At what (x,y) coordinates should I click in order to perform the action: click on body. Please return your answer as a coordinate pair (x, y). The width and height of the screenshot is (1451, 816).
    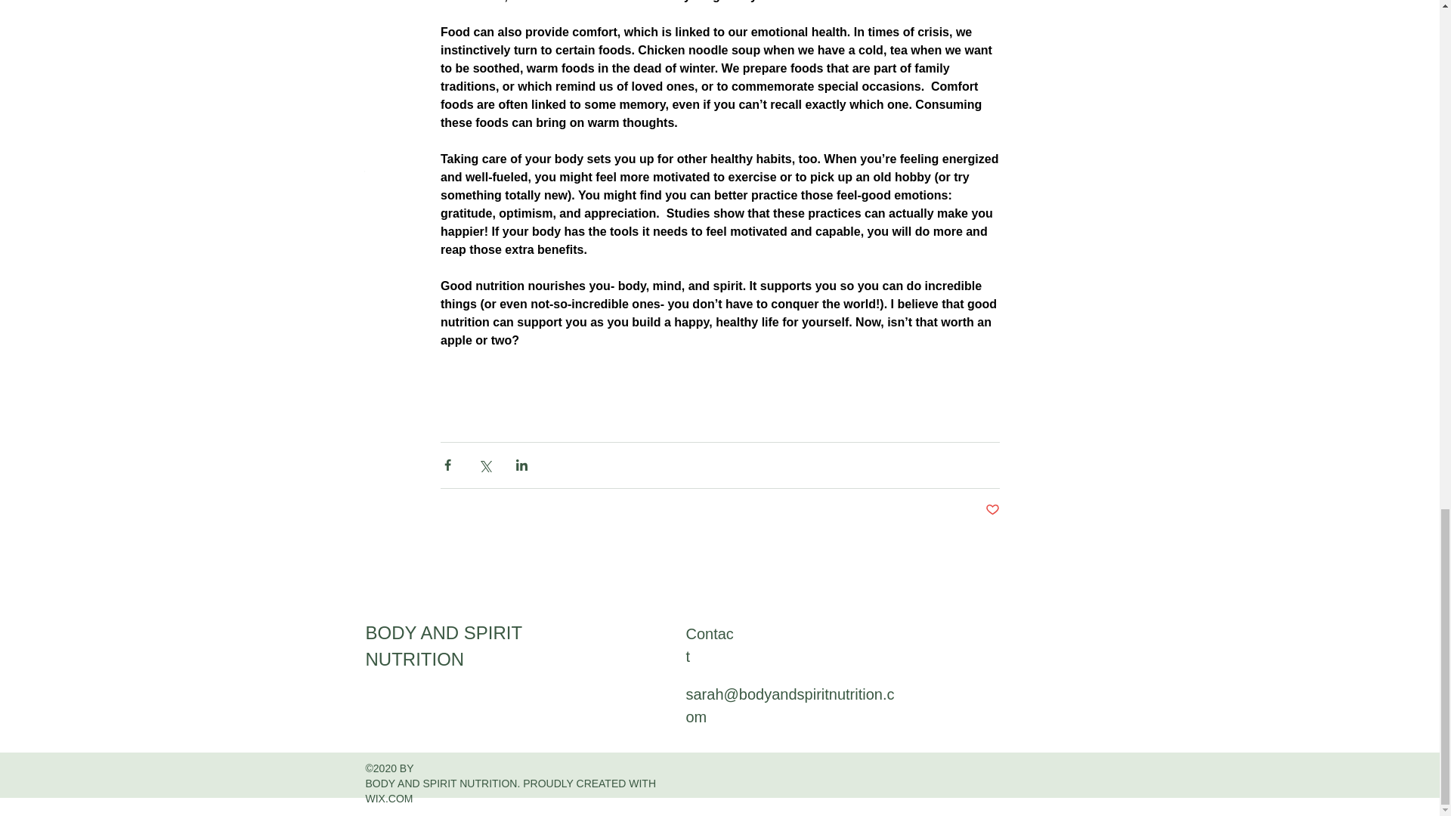
    Looking at the image, I should click on (375, 233).